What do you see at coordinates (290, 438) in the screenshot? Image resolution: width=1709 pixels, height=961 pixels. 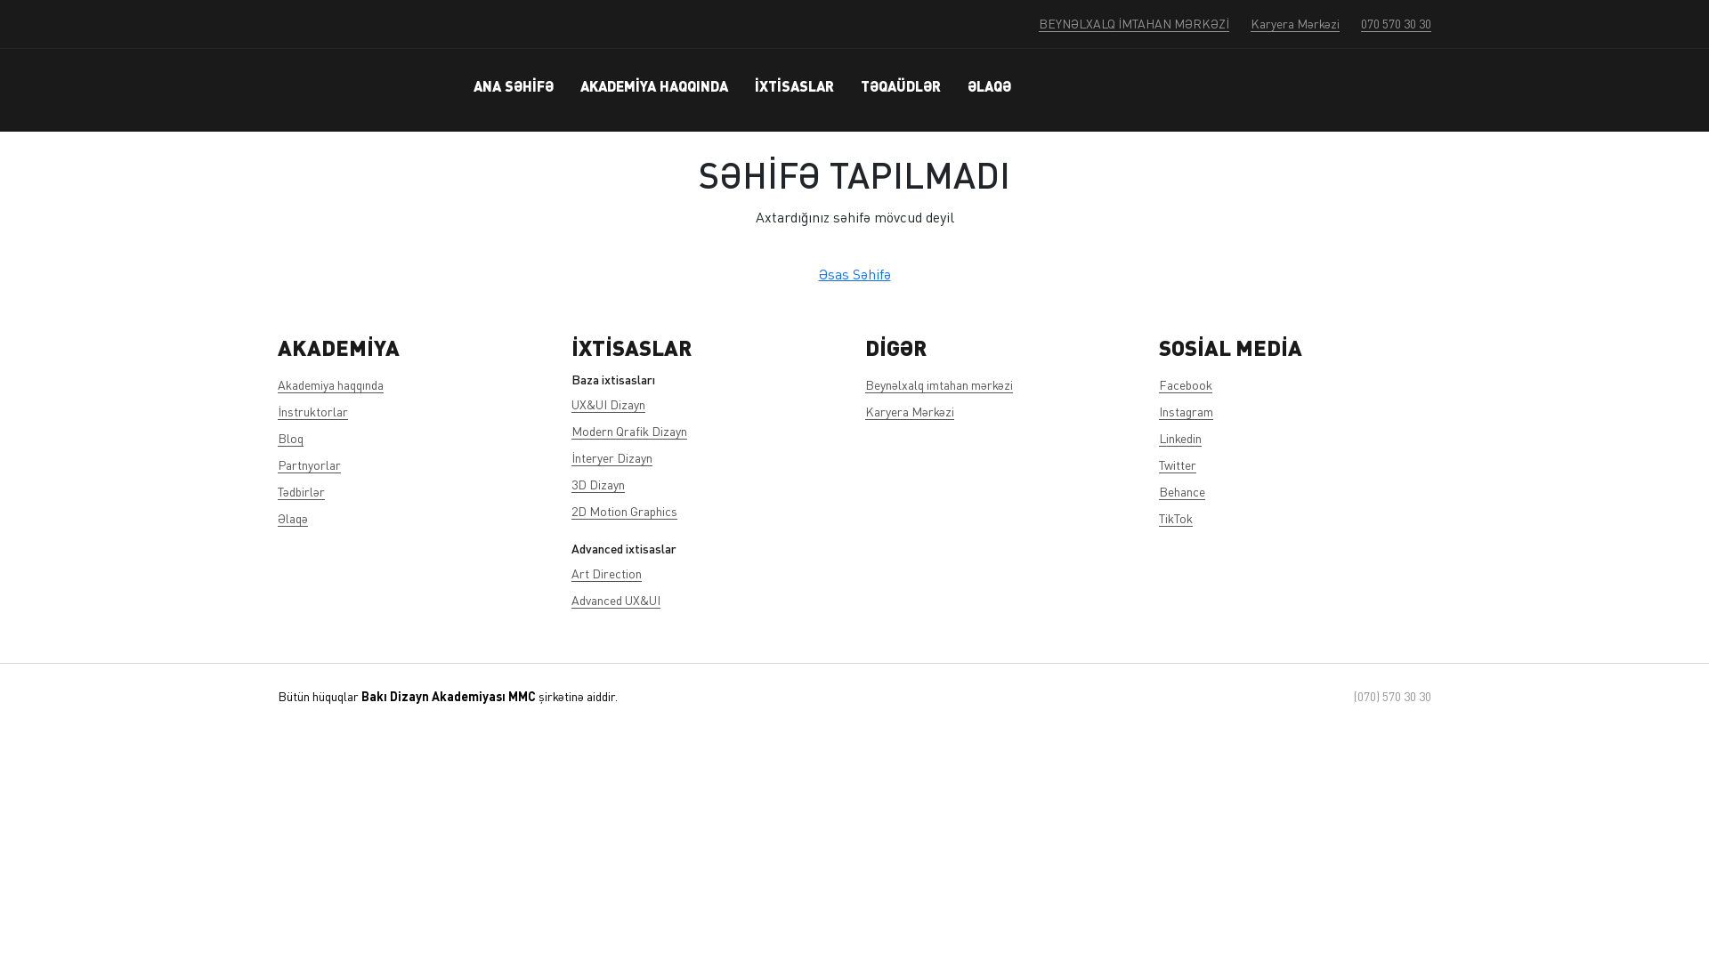 I see `Bloq` at bounding box center [290, 438].